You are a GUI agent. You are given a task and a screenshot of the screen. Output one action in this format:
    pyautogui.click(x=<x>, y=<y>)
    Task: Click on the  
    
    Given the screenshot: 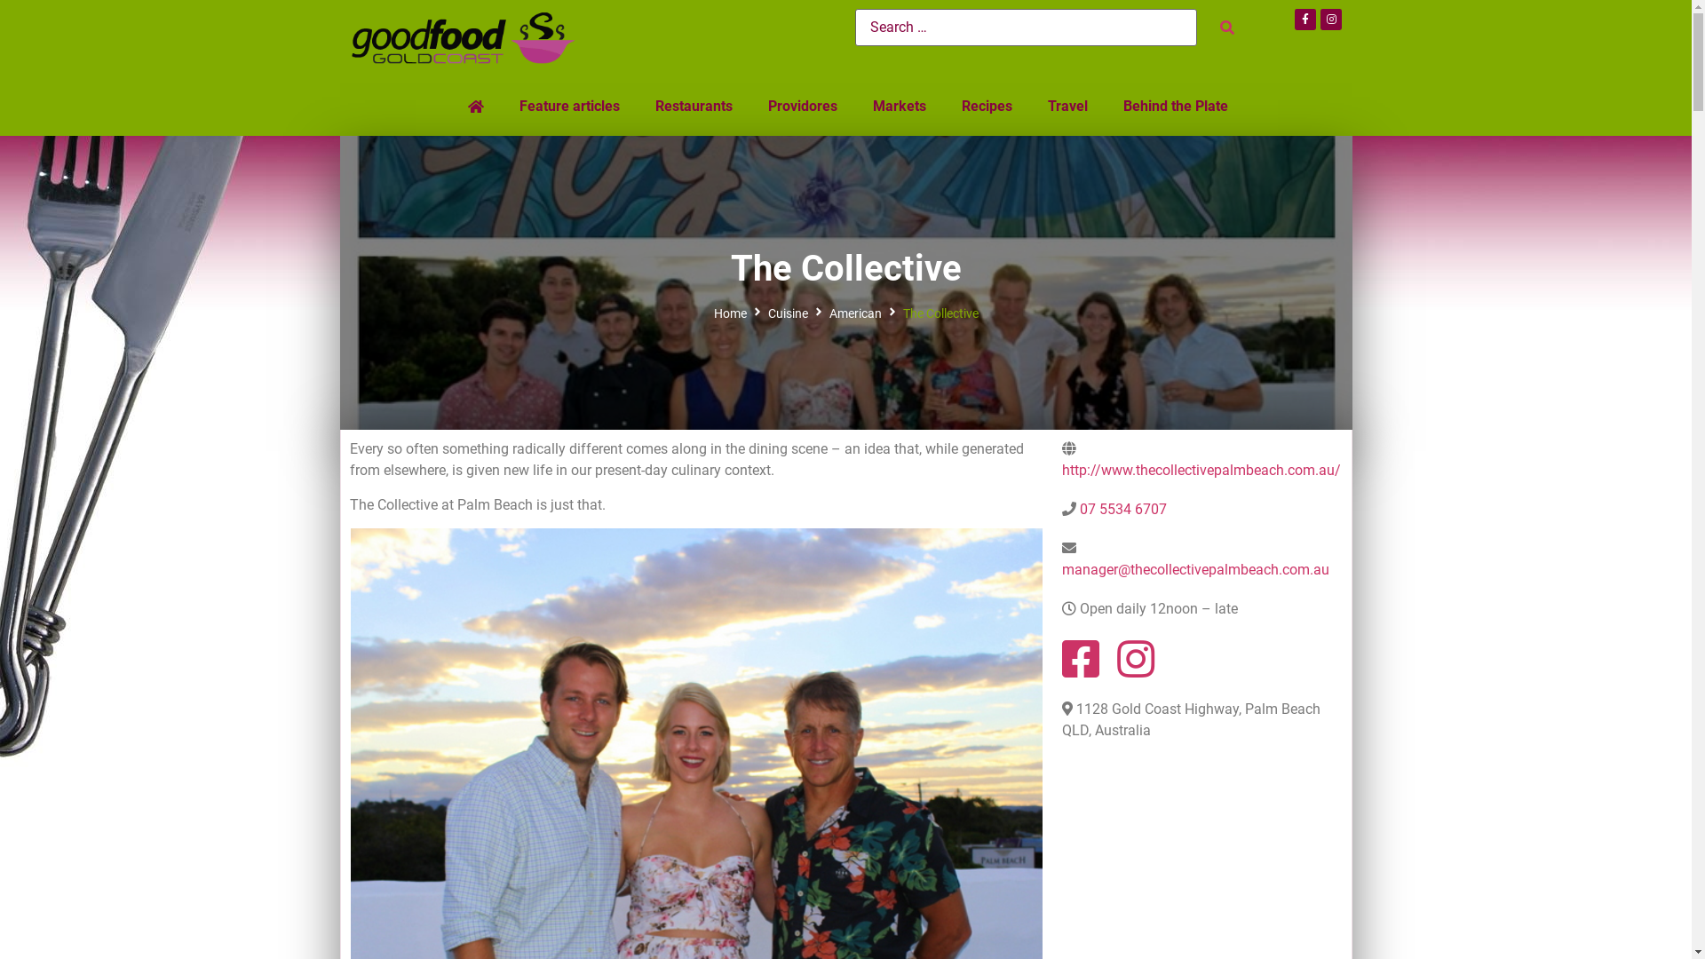 What is the action you would take?
    pyautogui.click(x=473, y=107)
    